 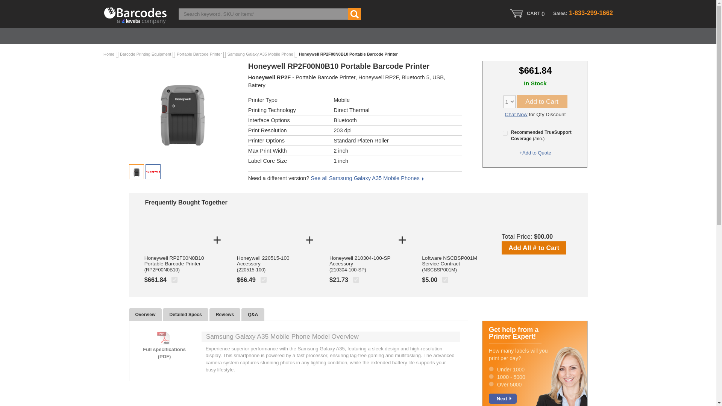 I want to click on added, so click(x=445, y=279).